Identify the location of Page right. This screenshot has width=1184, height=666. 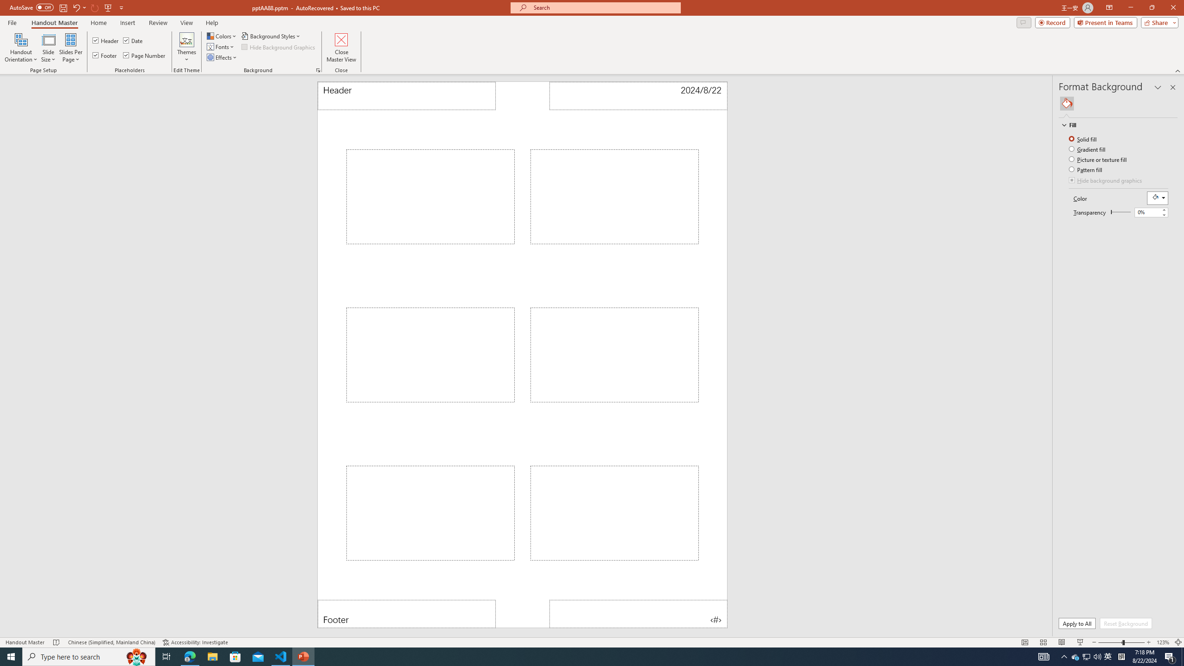
(1122, 212).